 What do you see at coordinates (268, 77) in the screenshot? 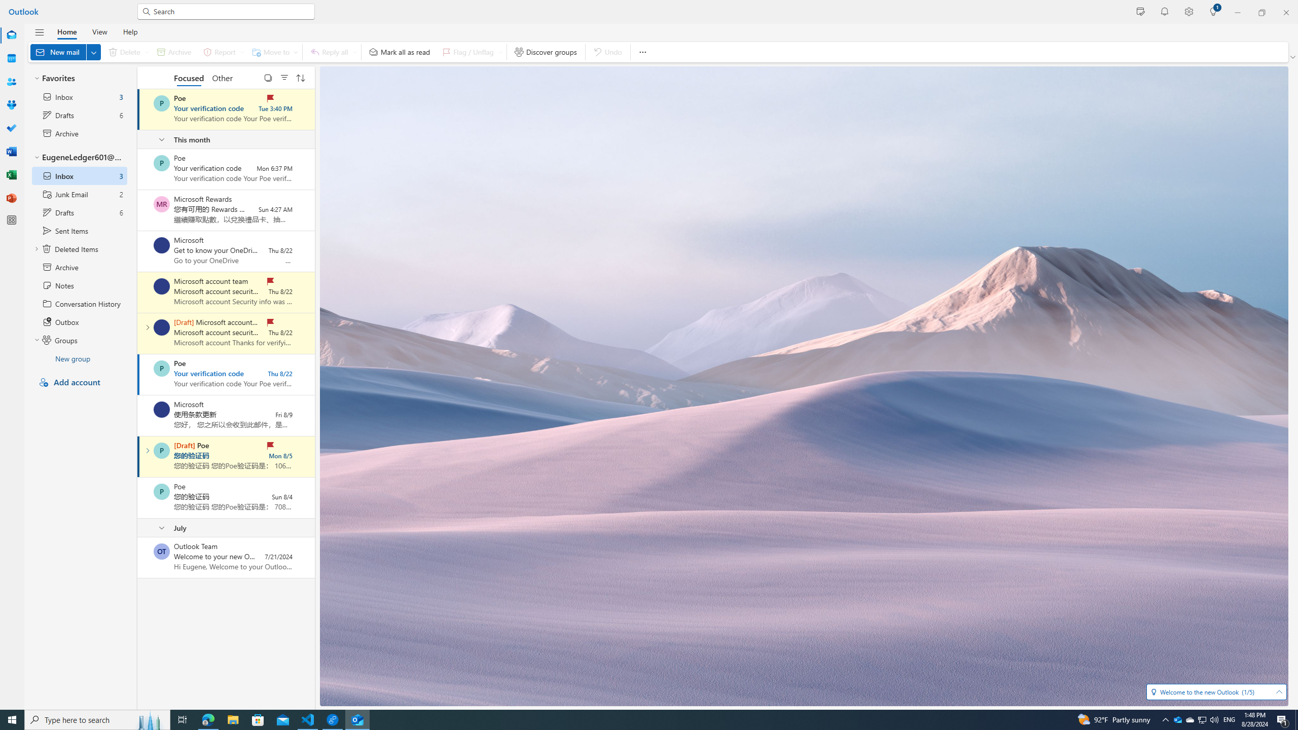
I see `Select` at bounding box center [268, 77].